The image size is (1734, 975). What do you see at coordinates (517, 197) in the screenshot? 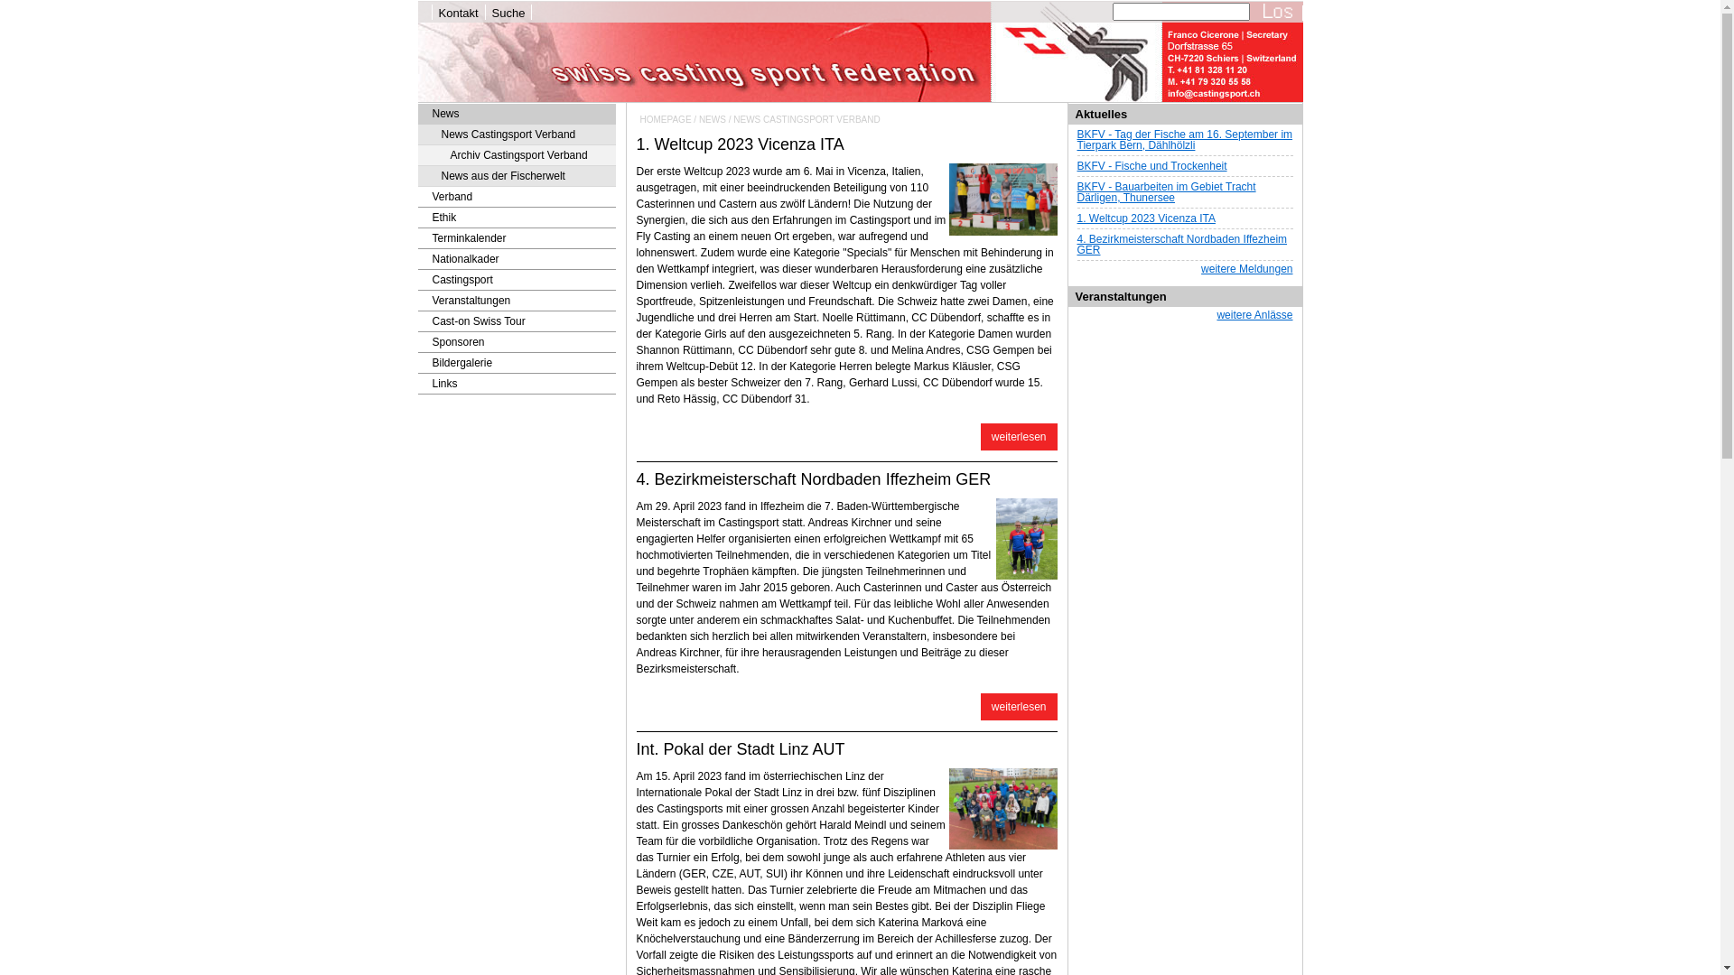
I see `Verband` at bounding box center [517, 197].